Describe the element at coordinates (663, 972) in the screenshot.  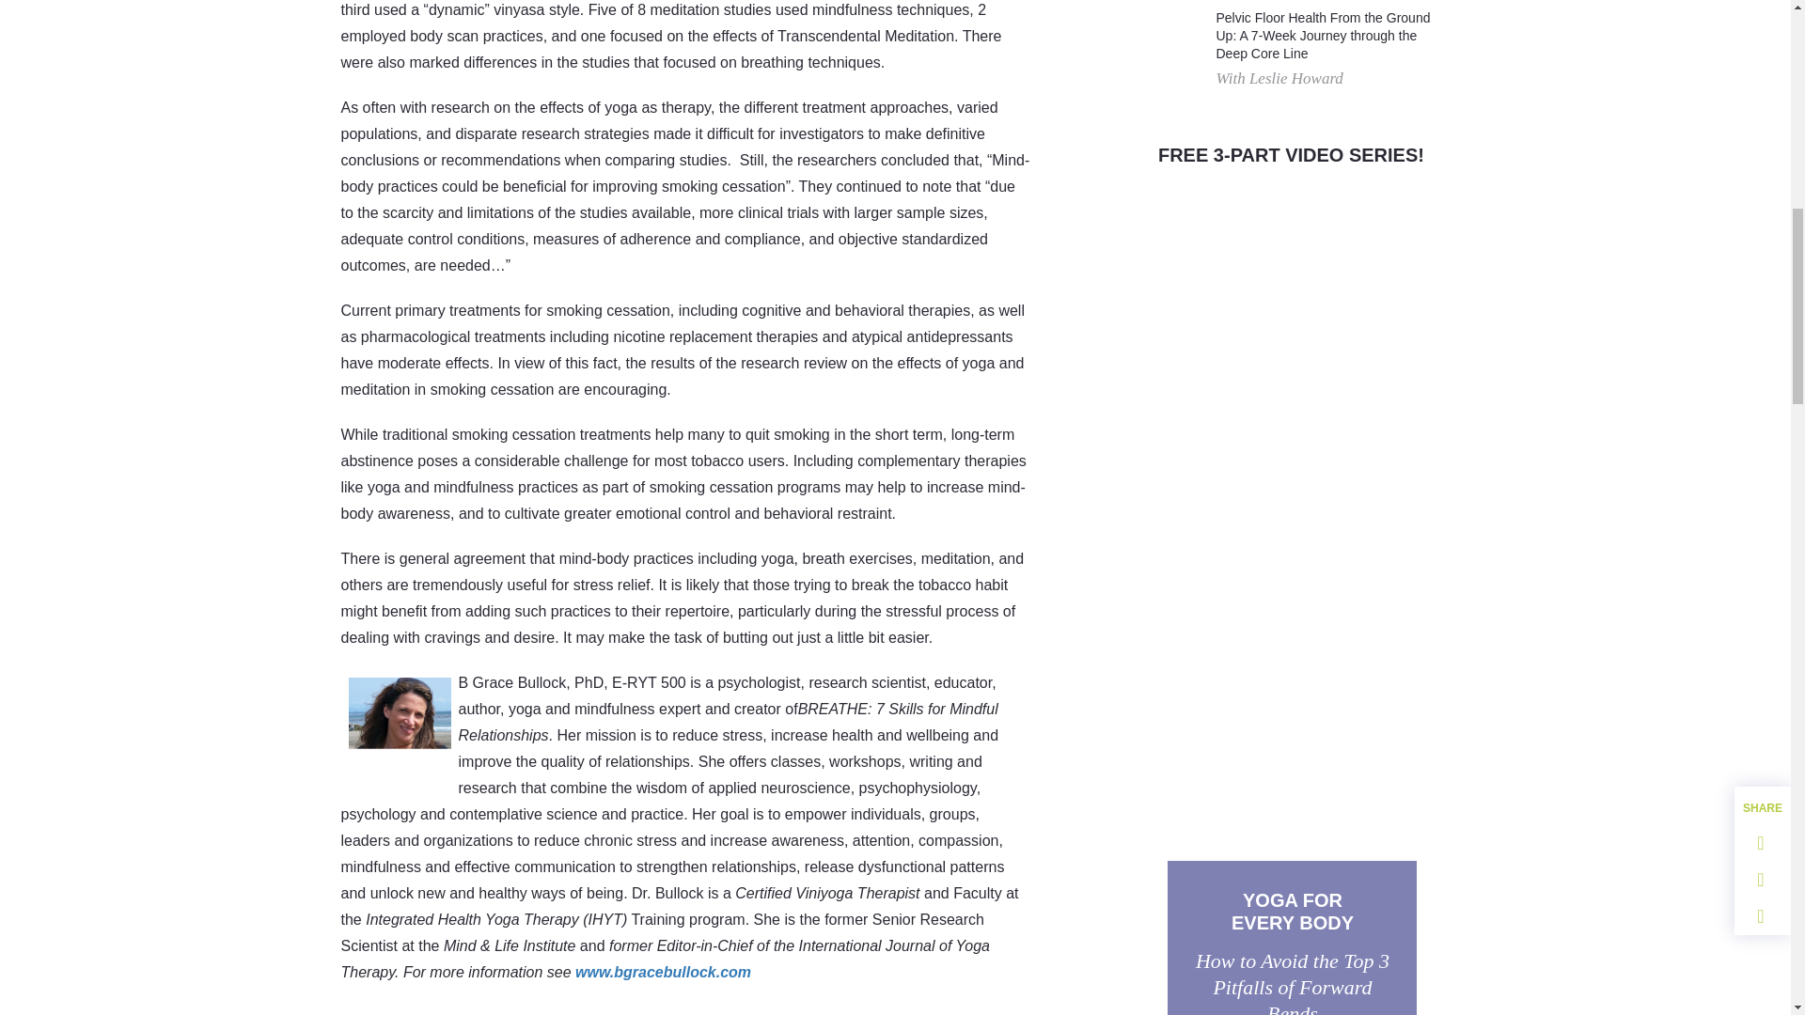
I see `www.bgracebullock.com` at that location.